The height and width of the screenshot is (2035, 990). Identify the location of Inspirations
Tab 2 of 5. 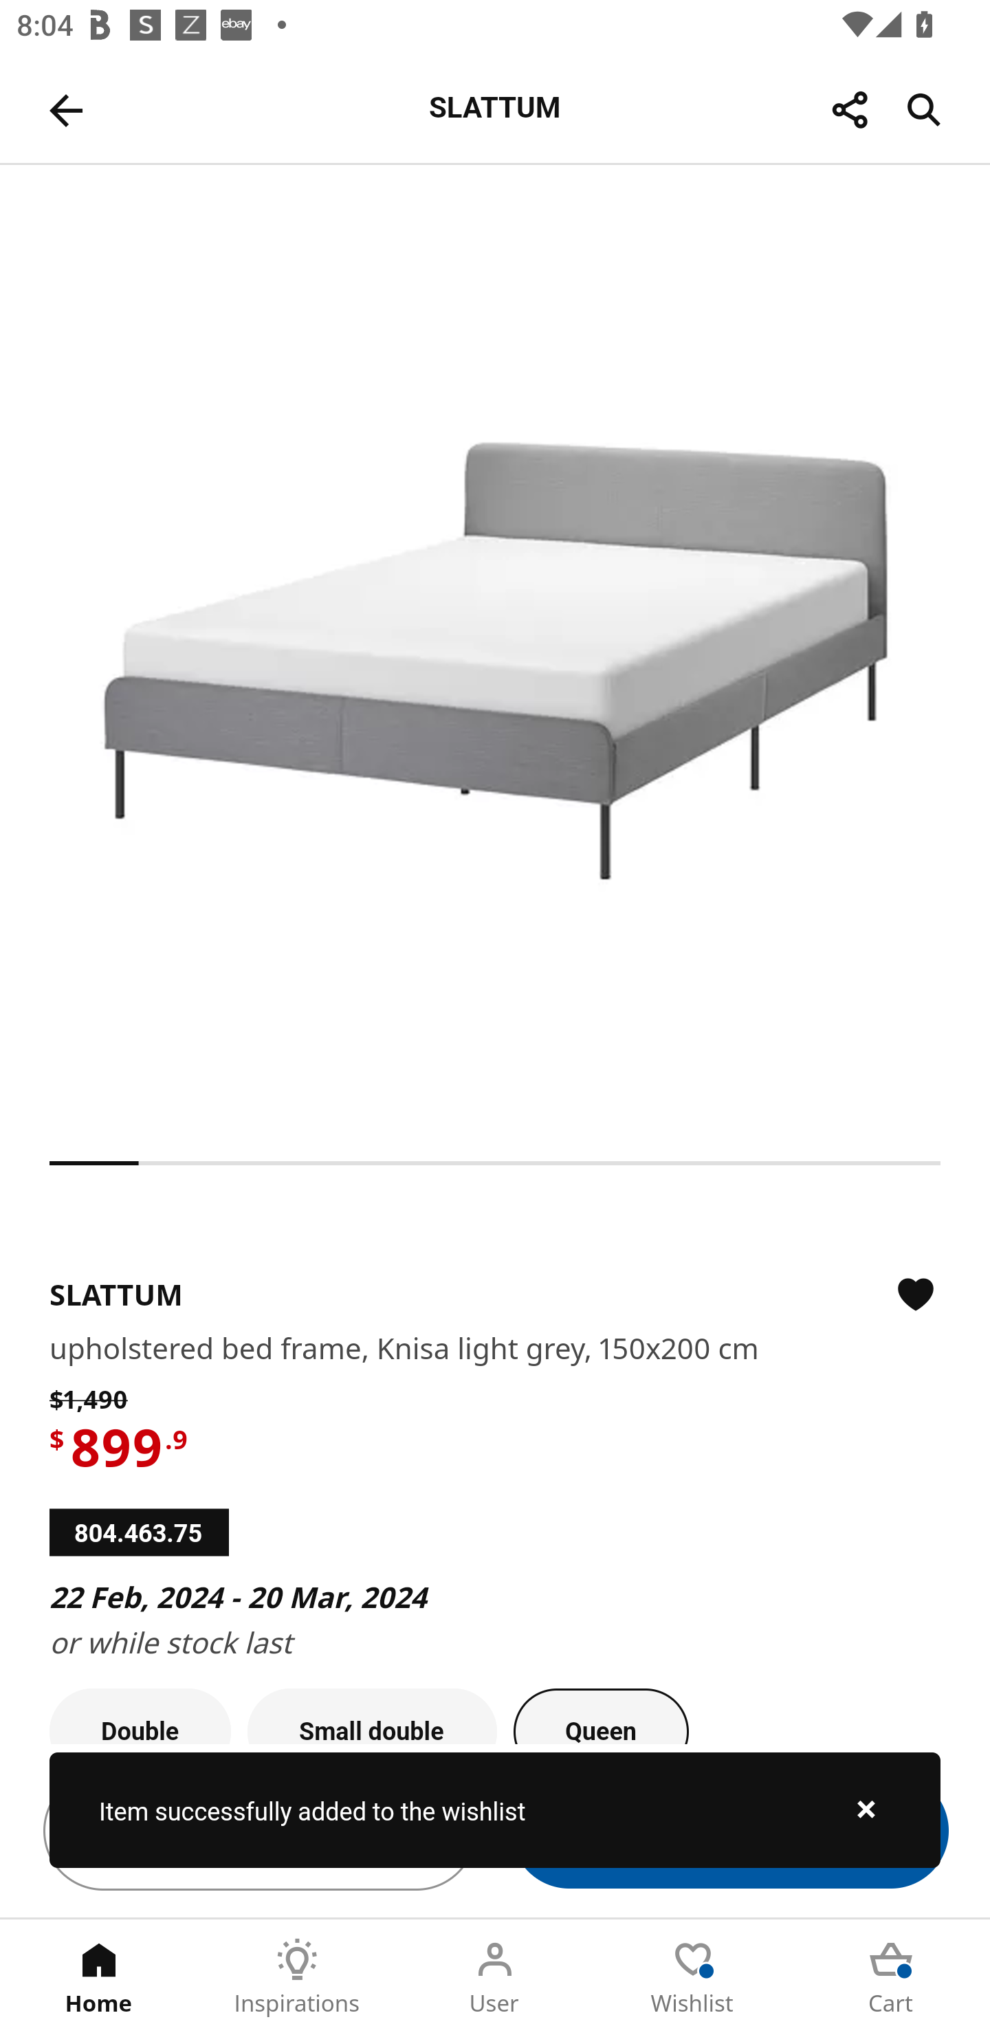
(297, 1977).